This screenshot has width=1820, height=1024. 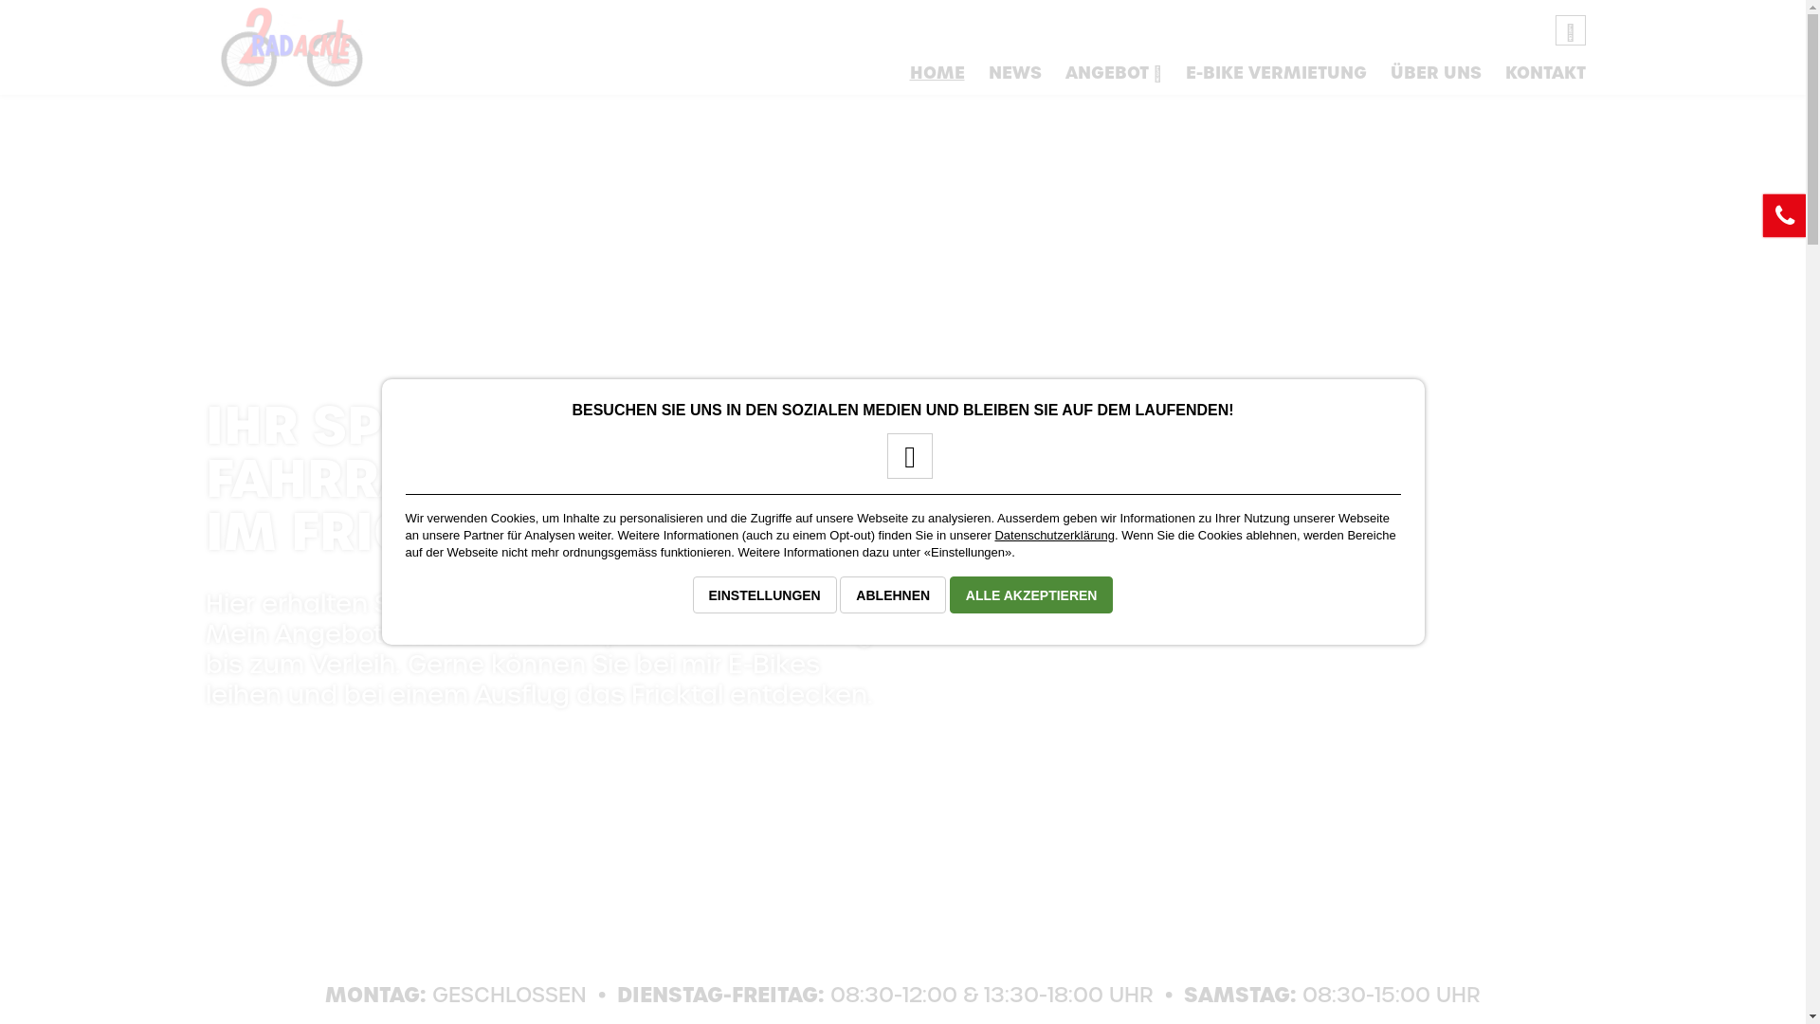 I want to click on NEWS, so click(x=1014, y=80).